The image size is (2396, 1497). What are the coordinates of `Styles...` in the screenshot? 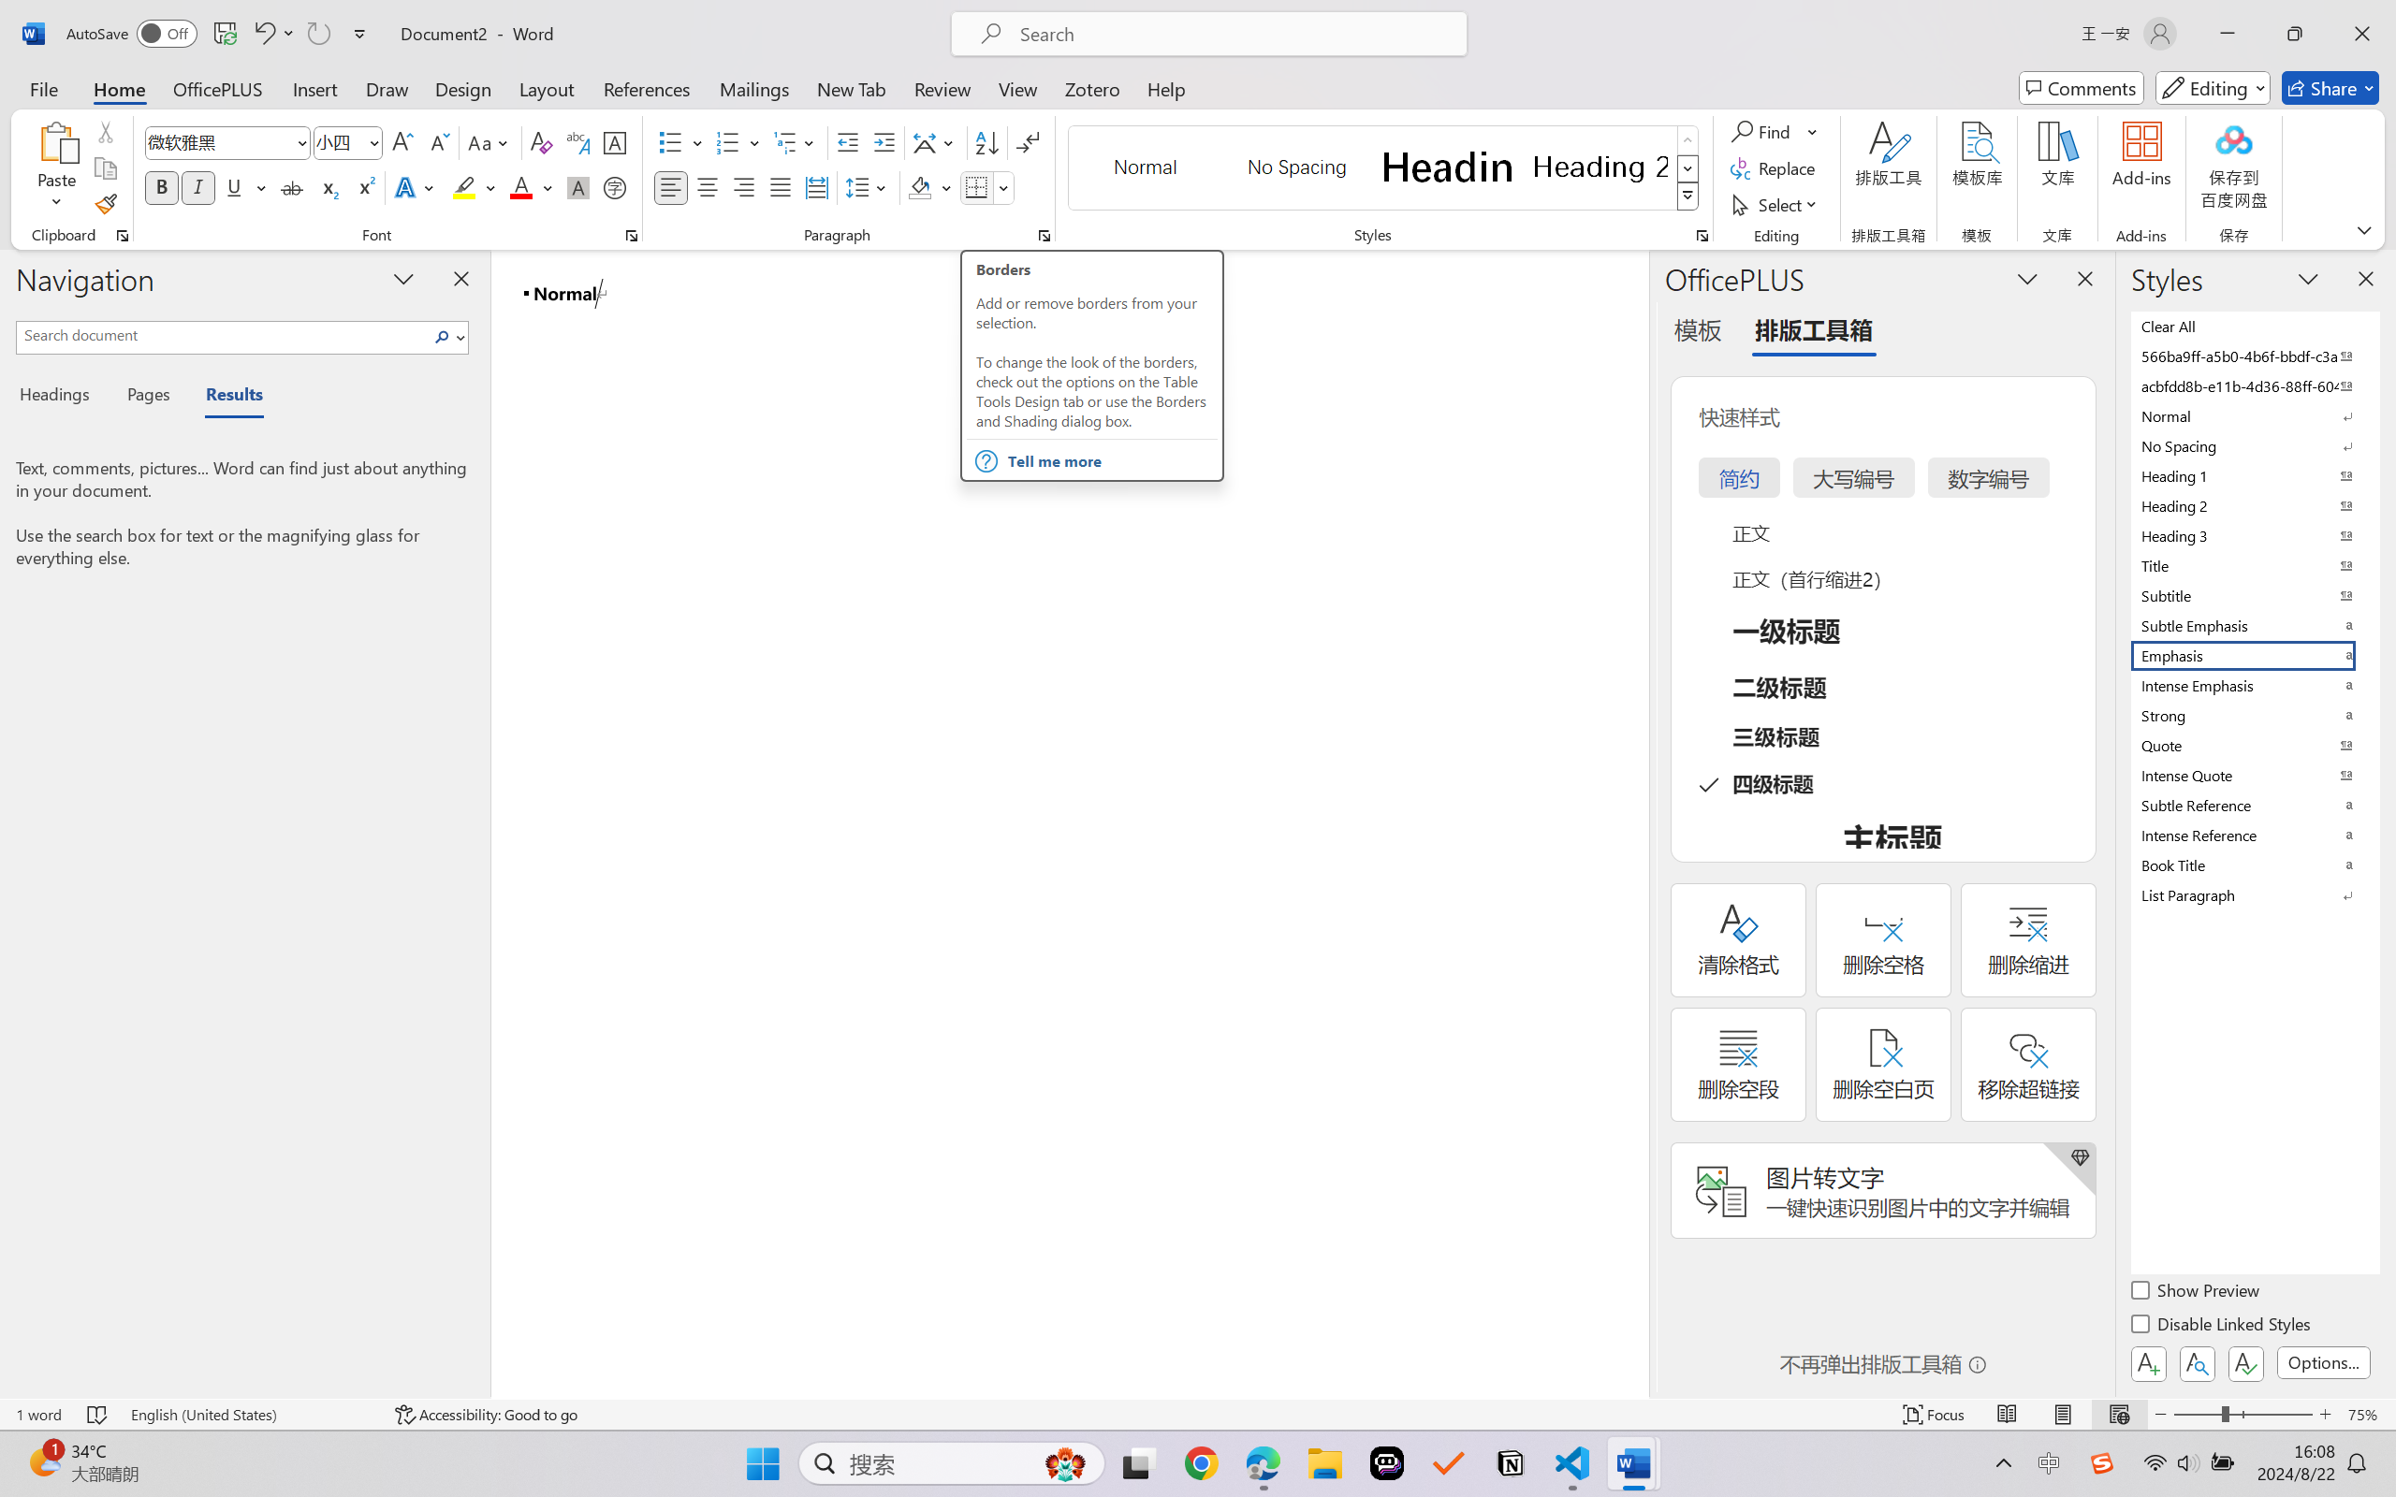 It's located at (1702, 236).